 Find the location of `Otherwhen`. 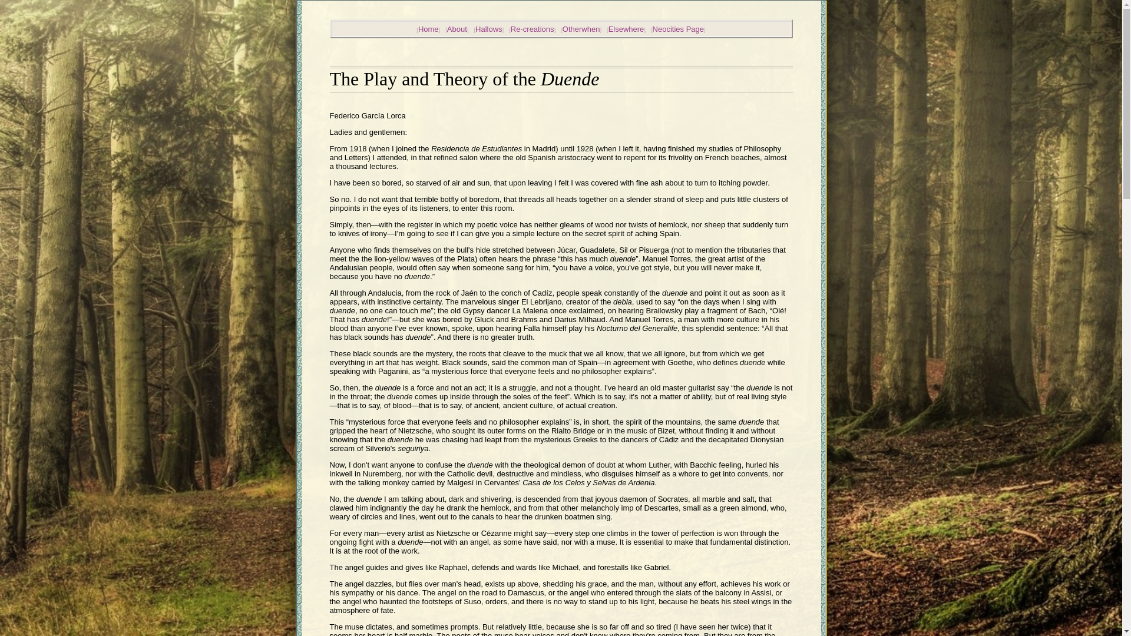

Otherwhen is located at coordinates (581, 29).